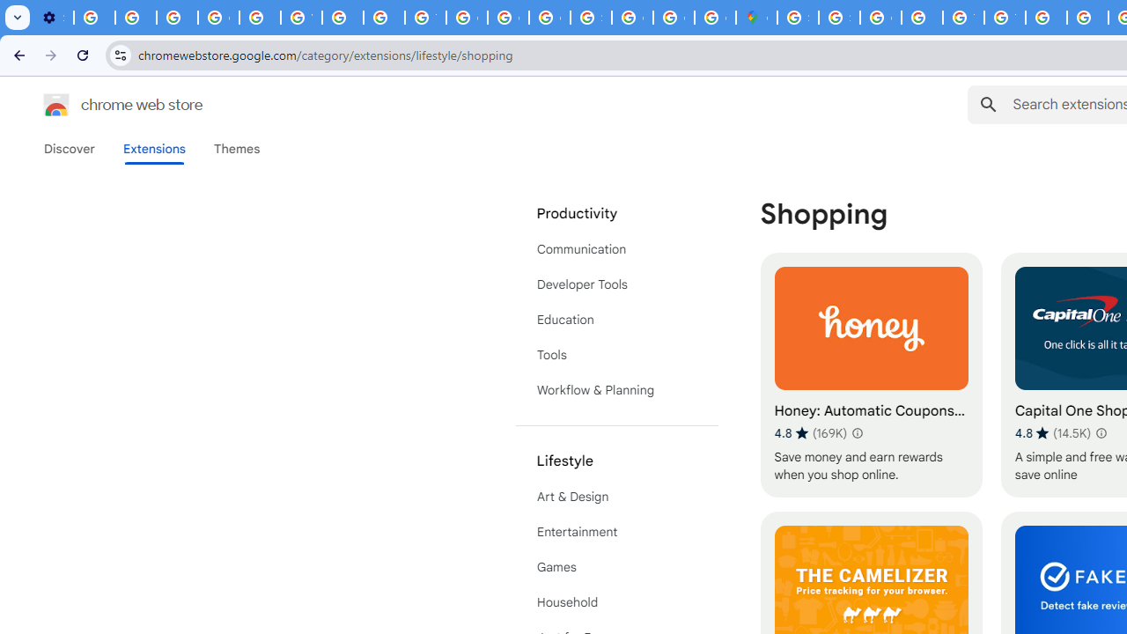  Describe the element at coordinates (259, 18) in the screenshot. I see `Privacy Help Center - Policies Help` at that location.